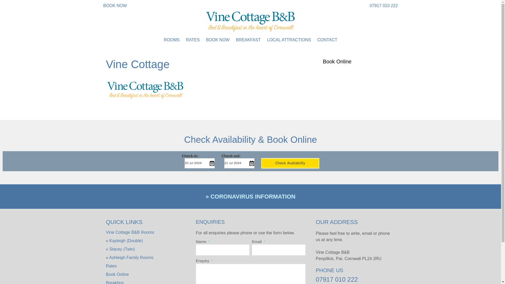 The width and height of the screenshot is (505, 284). I want to click on Breakfast, so click(115, 282).